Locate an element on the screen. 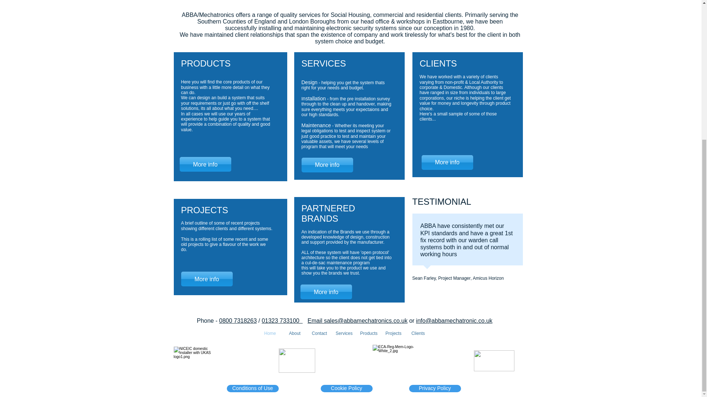 The height and width of the screenshot is (397, 707). Clients is located at coordinates (418, 333).